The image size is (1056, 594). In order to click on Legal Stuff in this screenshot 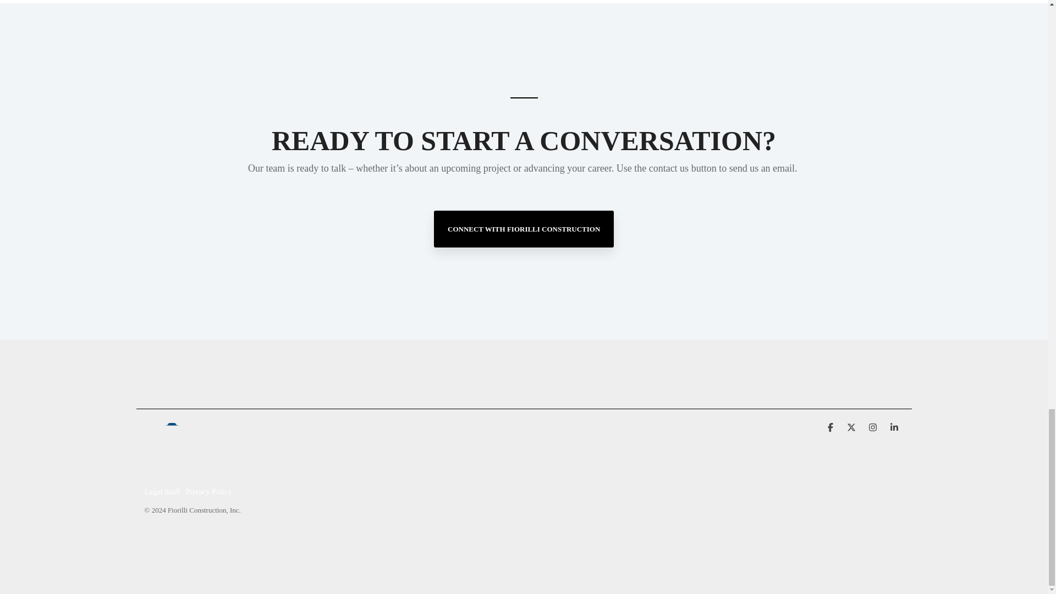, I will do `click(164, 492)`.